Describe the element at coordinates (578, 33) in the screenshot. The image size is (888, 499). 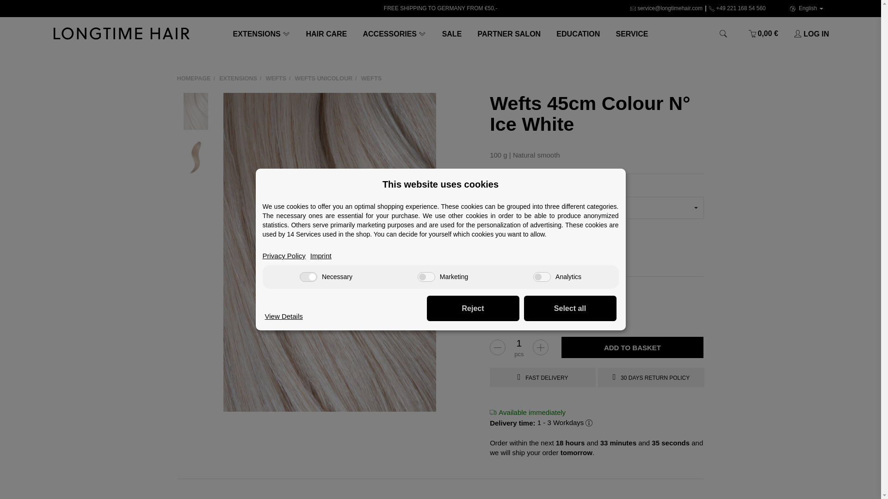
I see `Education` at that location.